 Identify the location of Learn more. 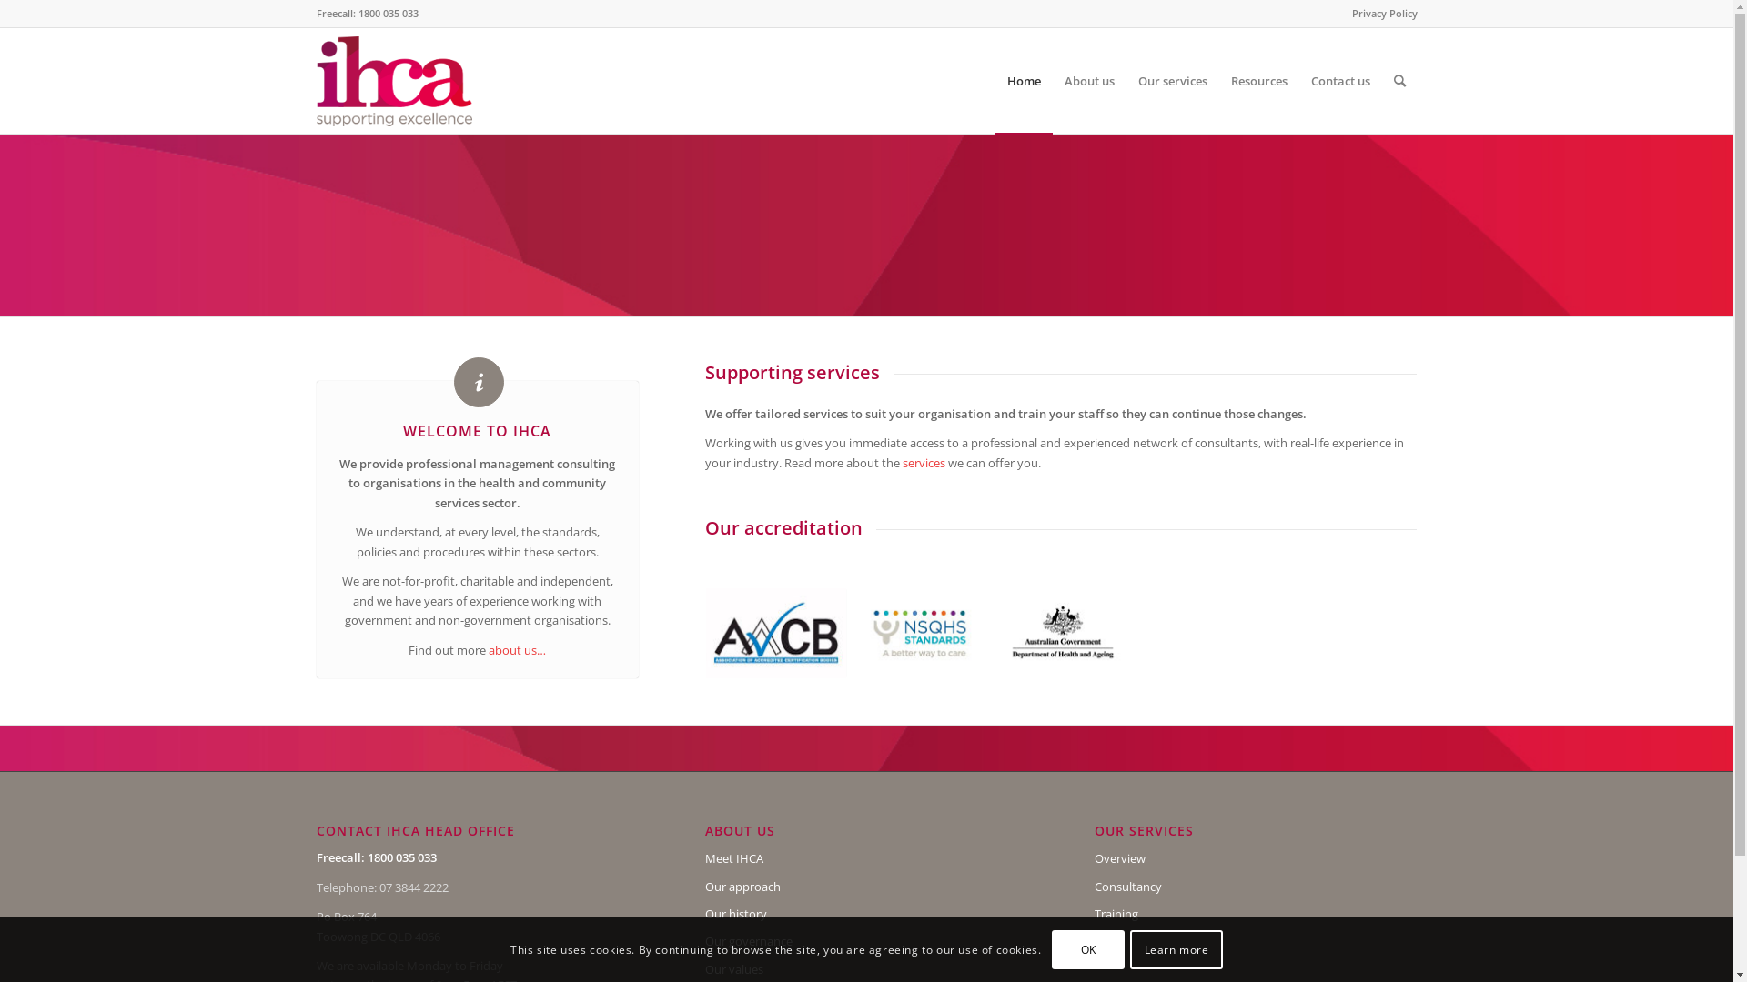
(1176, 949).